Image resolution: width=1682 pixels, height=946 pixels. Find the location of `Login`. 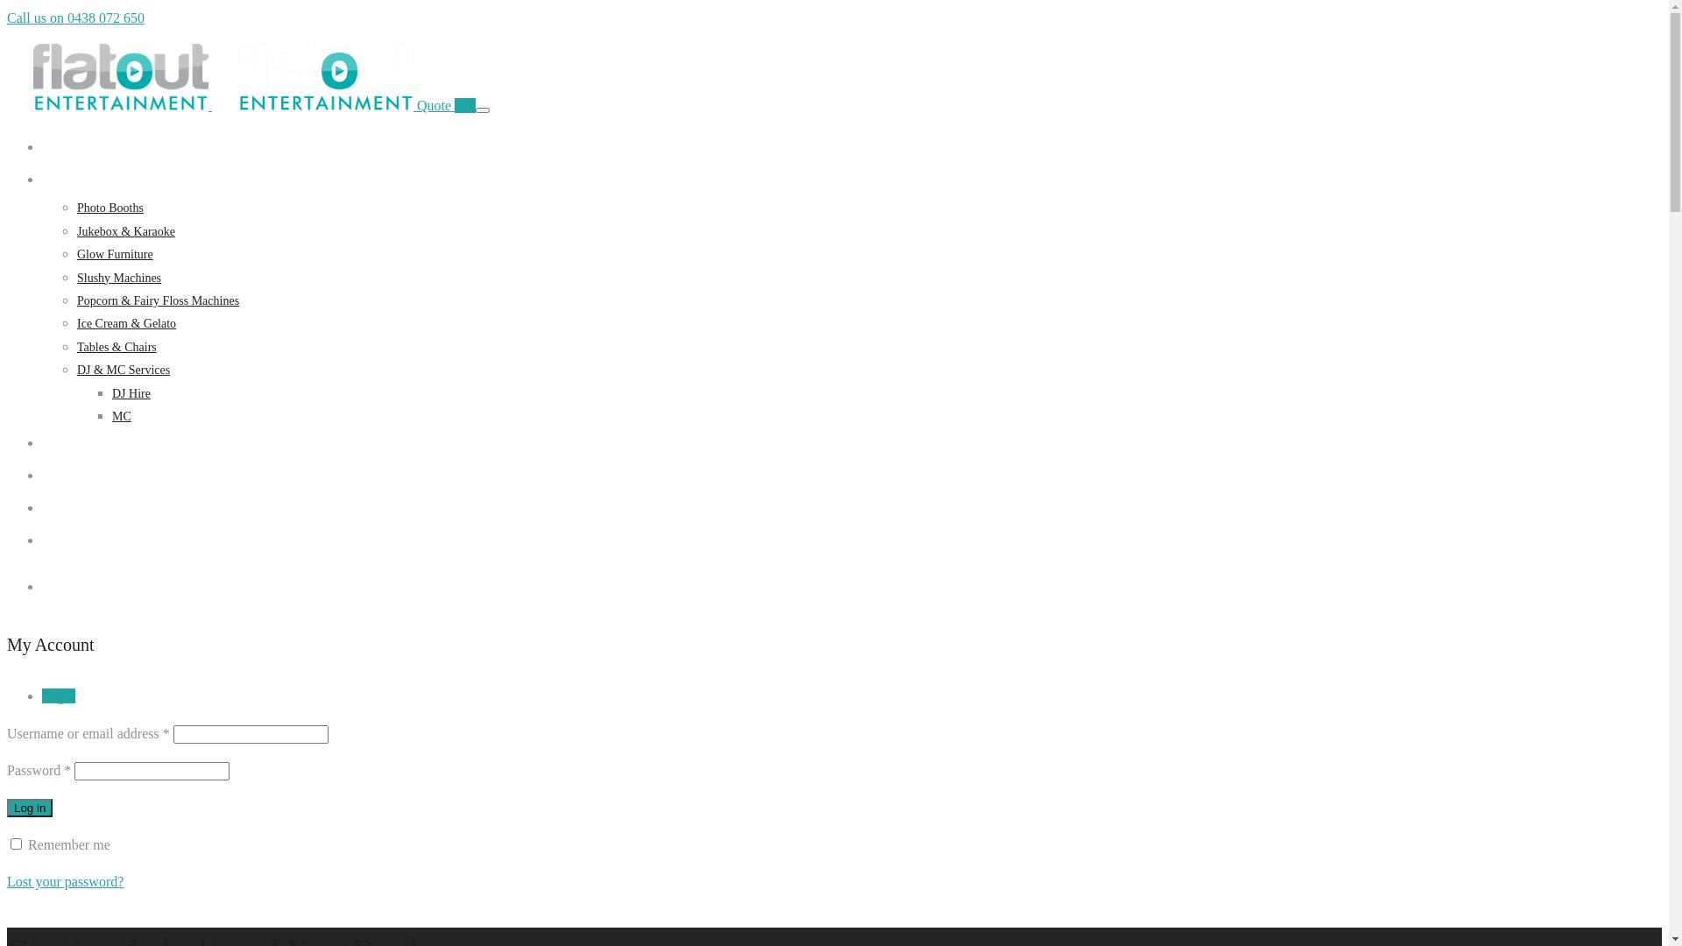

Login is located at coordinates (59, 695).